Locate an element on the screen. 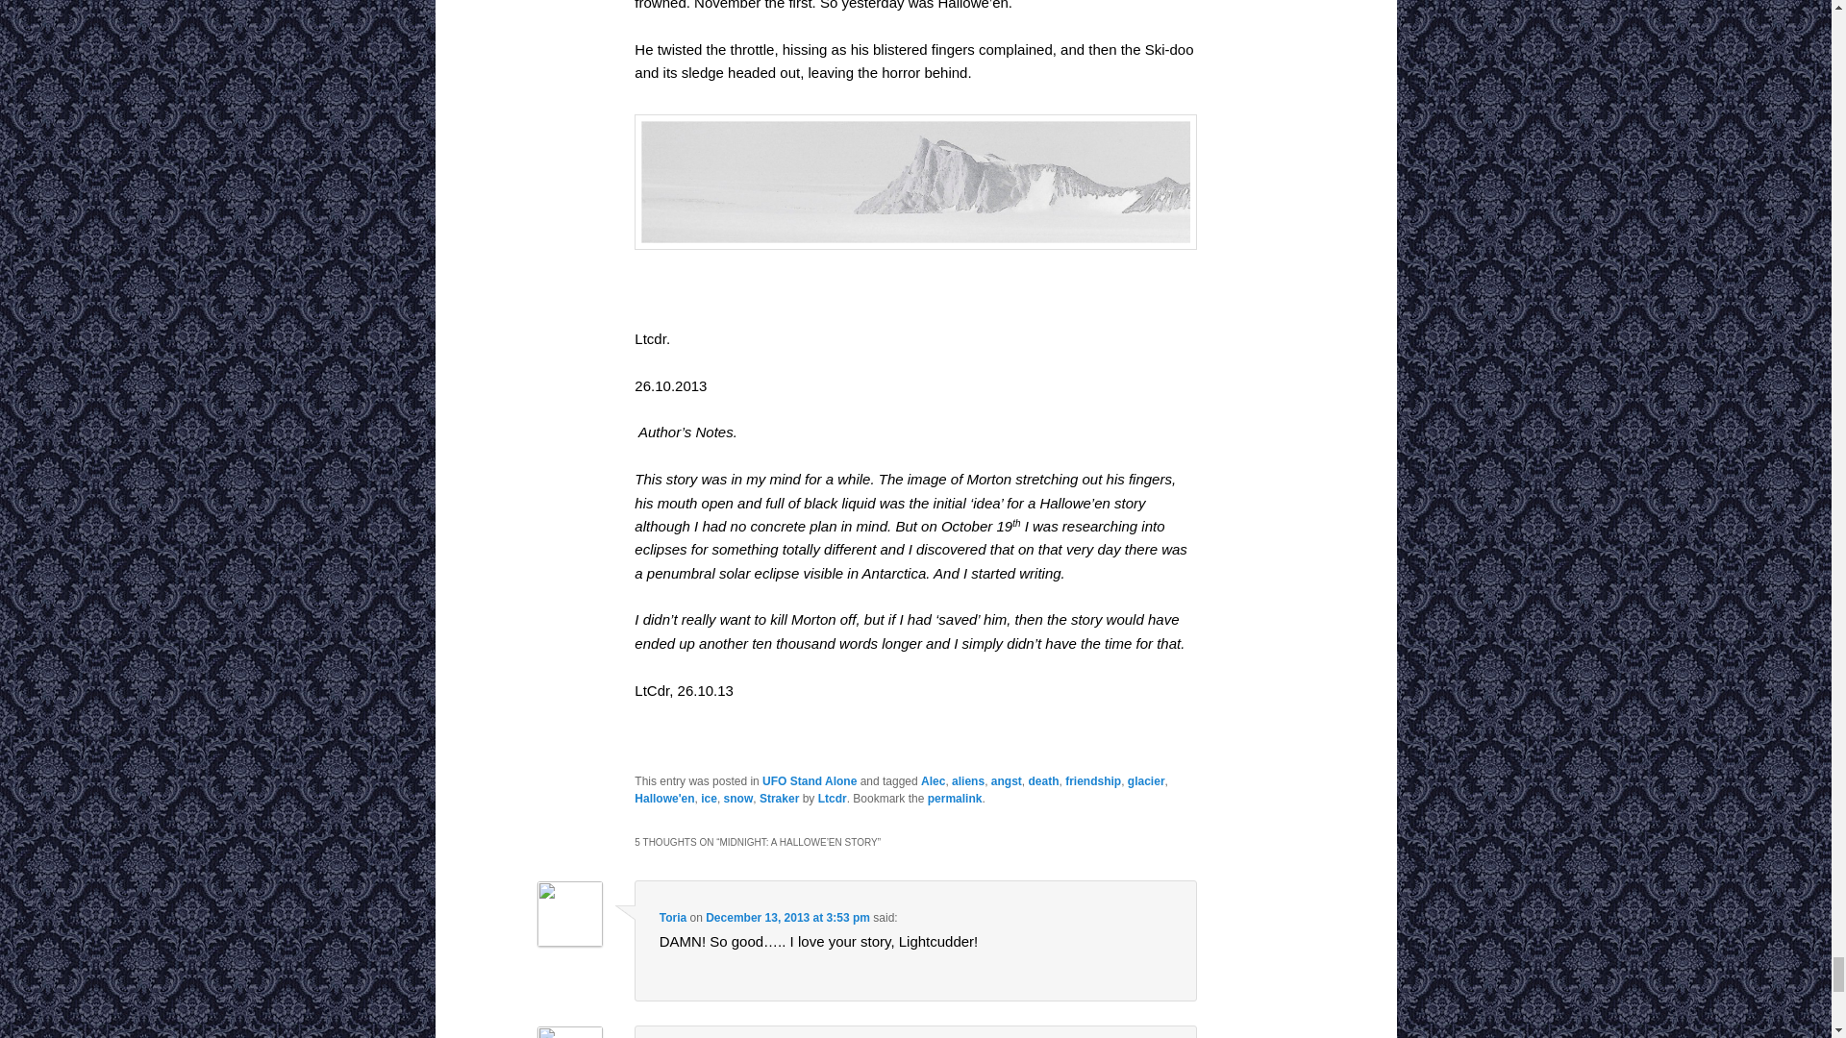  friendship is located at coordinates (1092, 780).